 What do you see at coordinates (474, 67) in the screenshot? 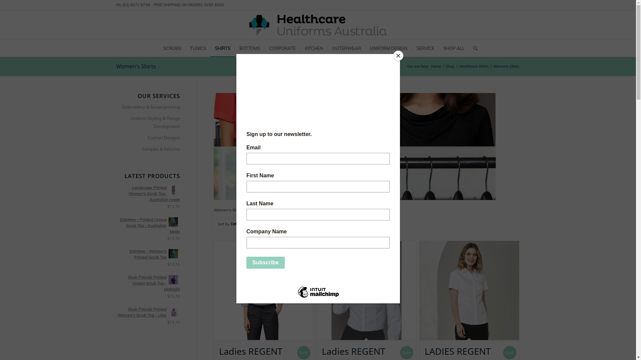
I see `Healthcare Shirts` at bounding box center [474, 67].